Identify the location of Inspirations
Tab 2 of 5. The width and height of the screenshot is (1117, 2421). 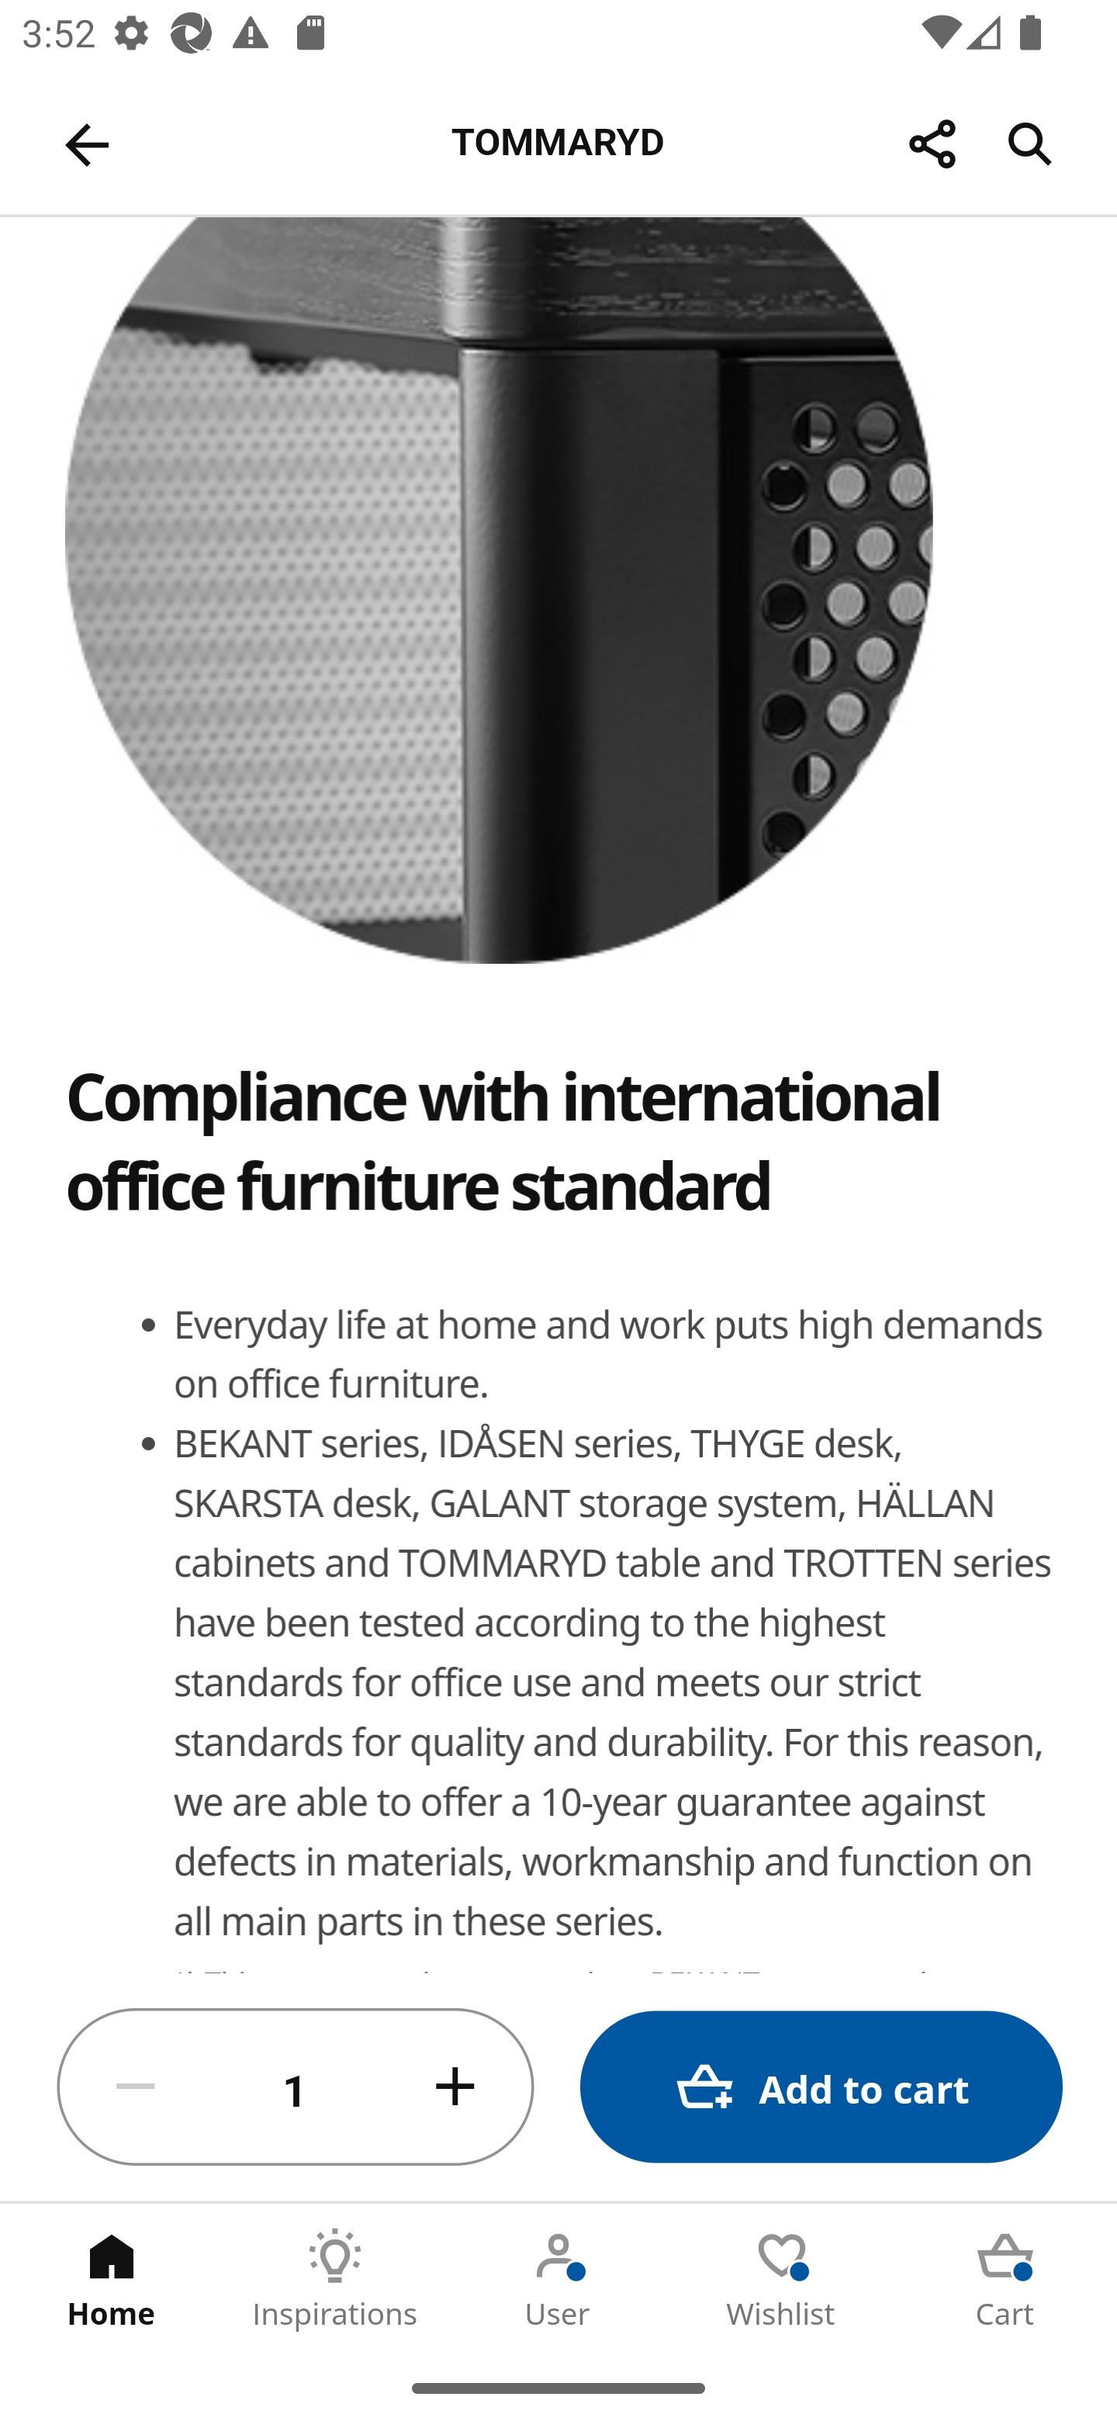
(335, 2279).